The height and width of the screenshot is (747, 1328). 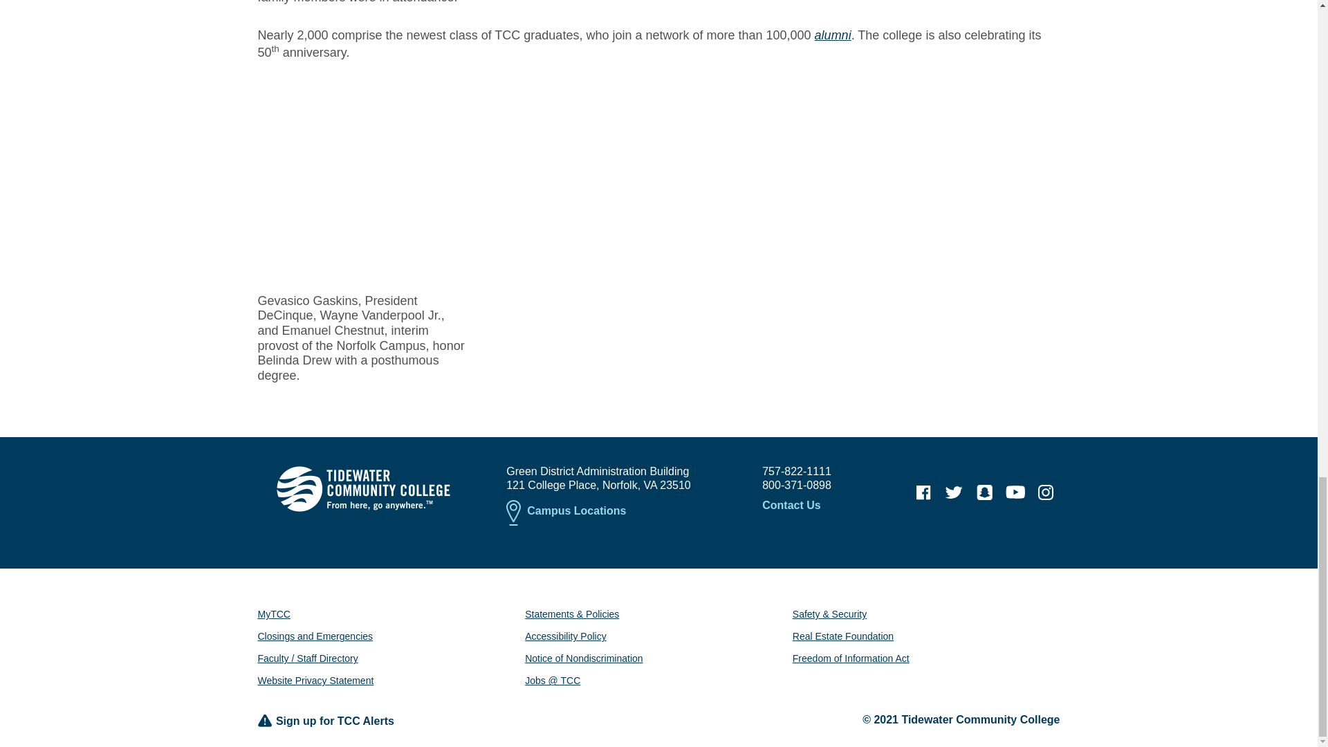 I want to click on TCC on Facebook, so click(x=923, y=492).